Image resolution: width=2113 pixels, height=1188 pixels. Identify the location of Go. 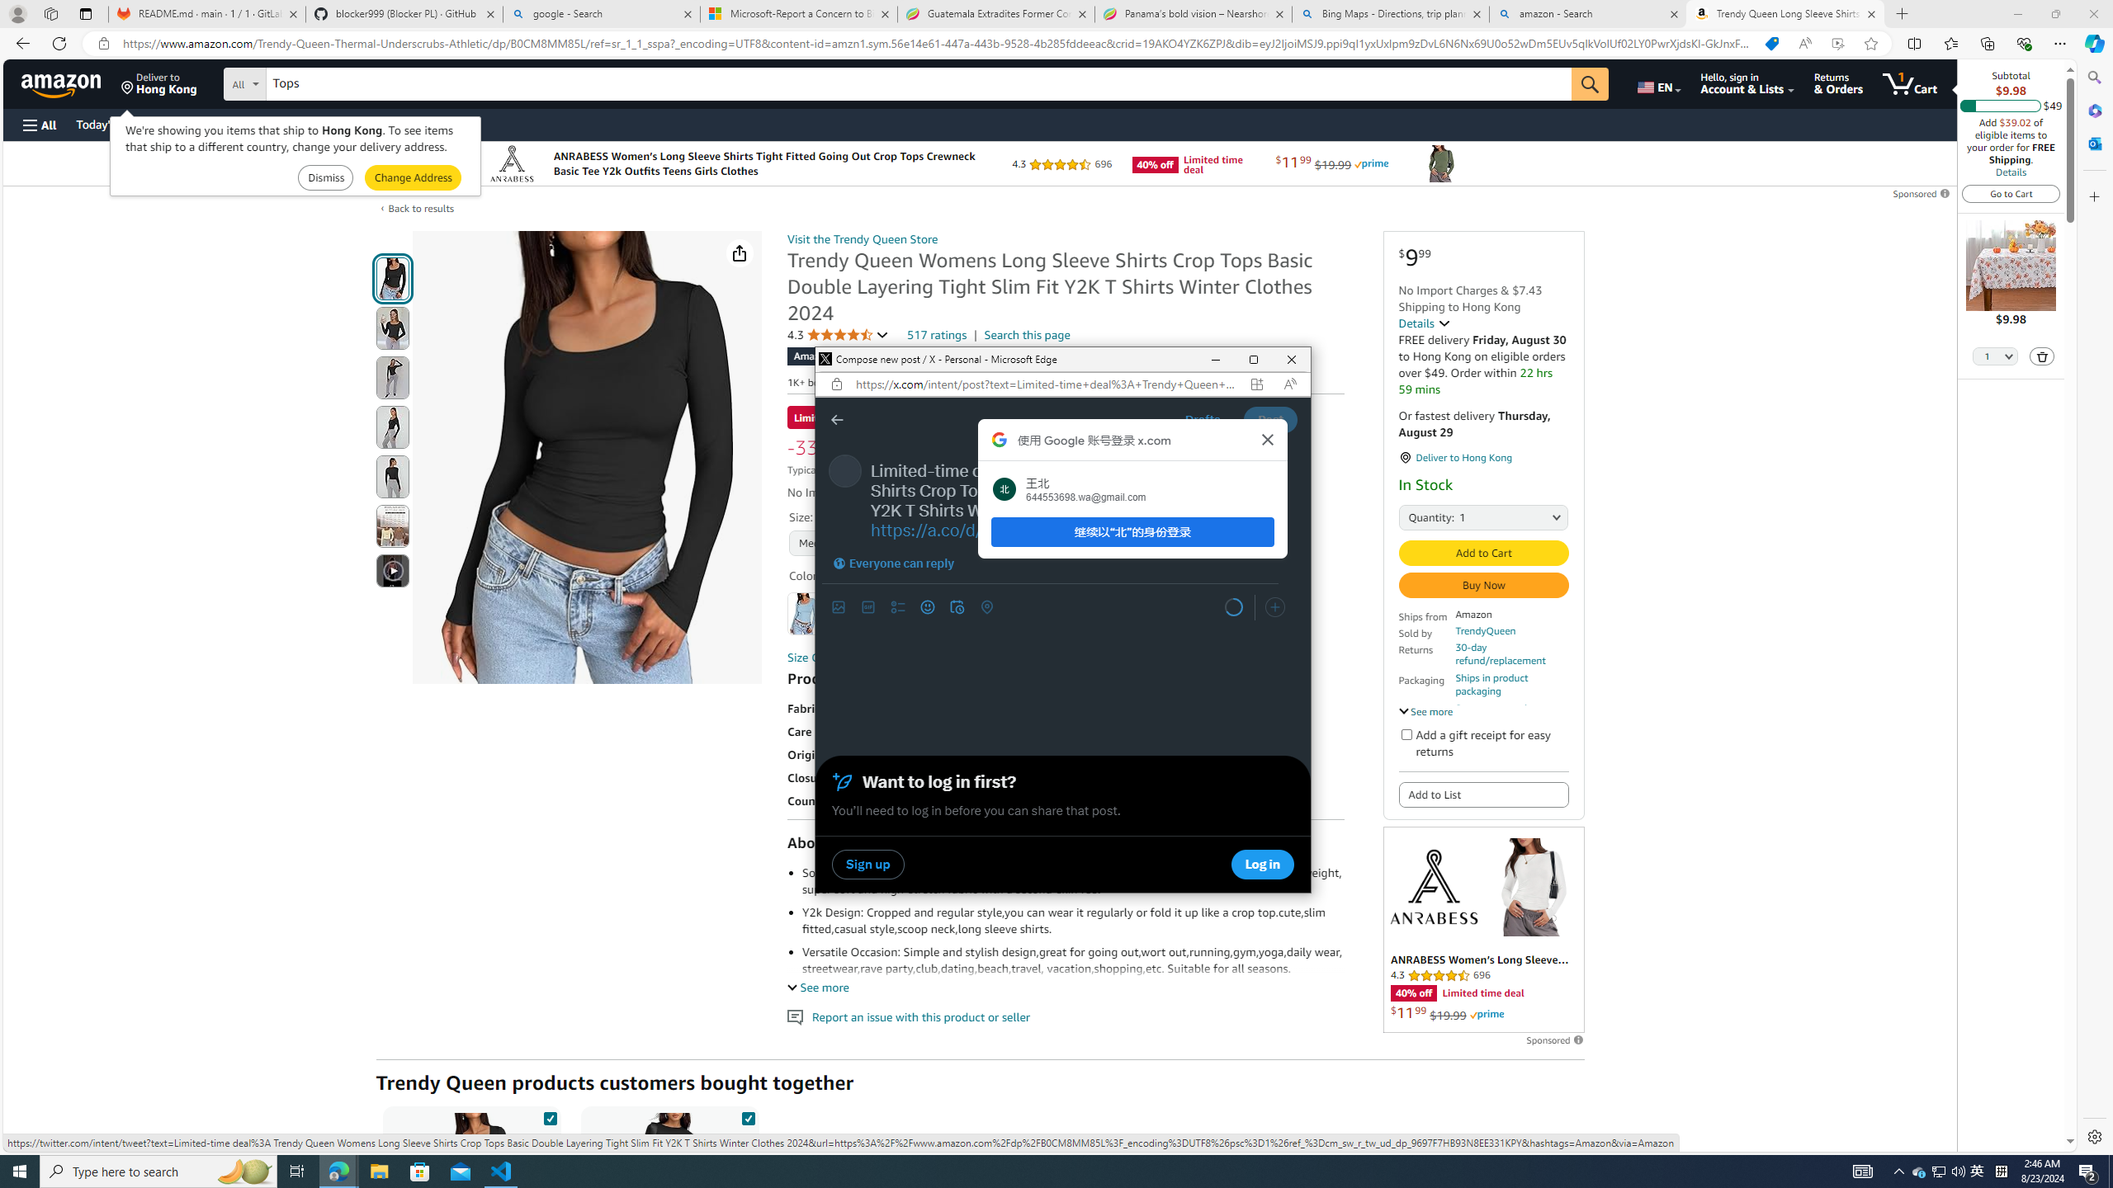
(1591, 84).